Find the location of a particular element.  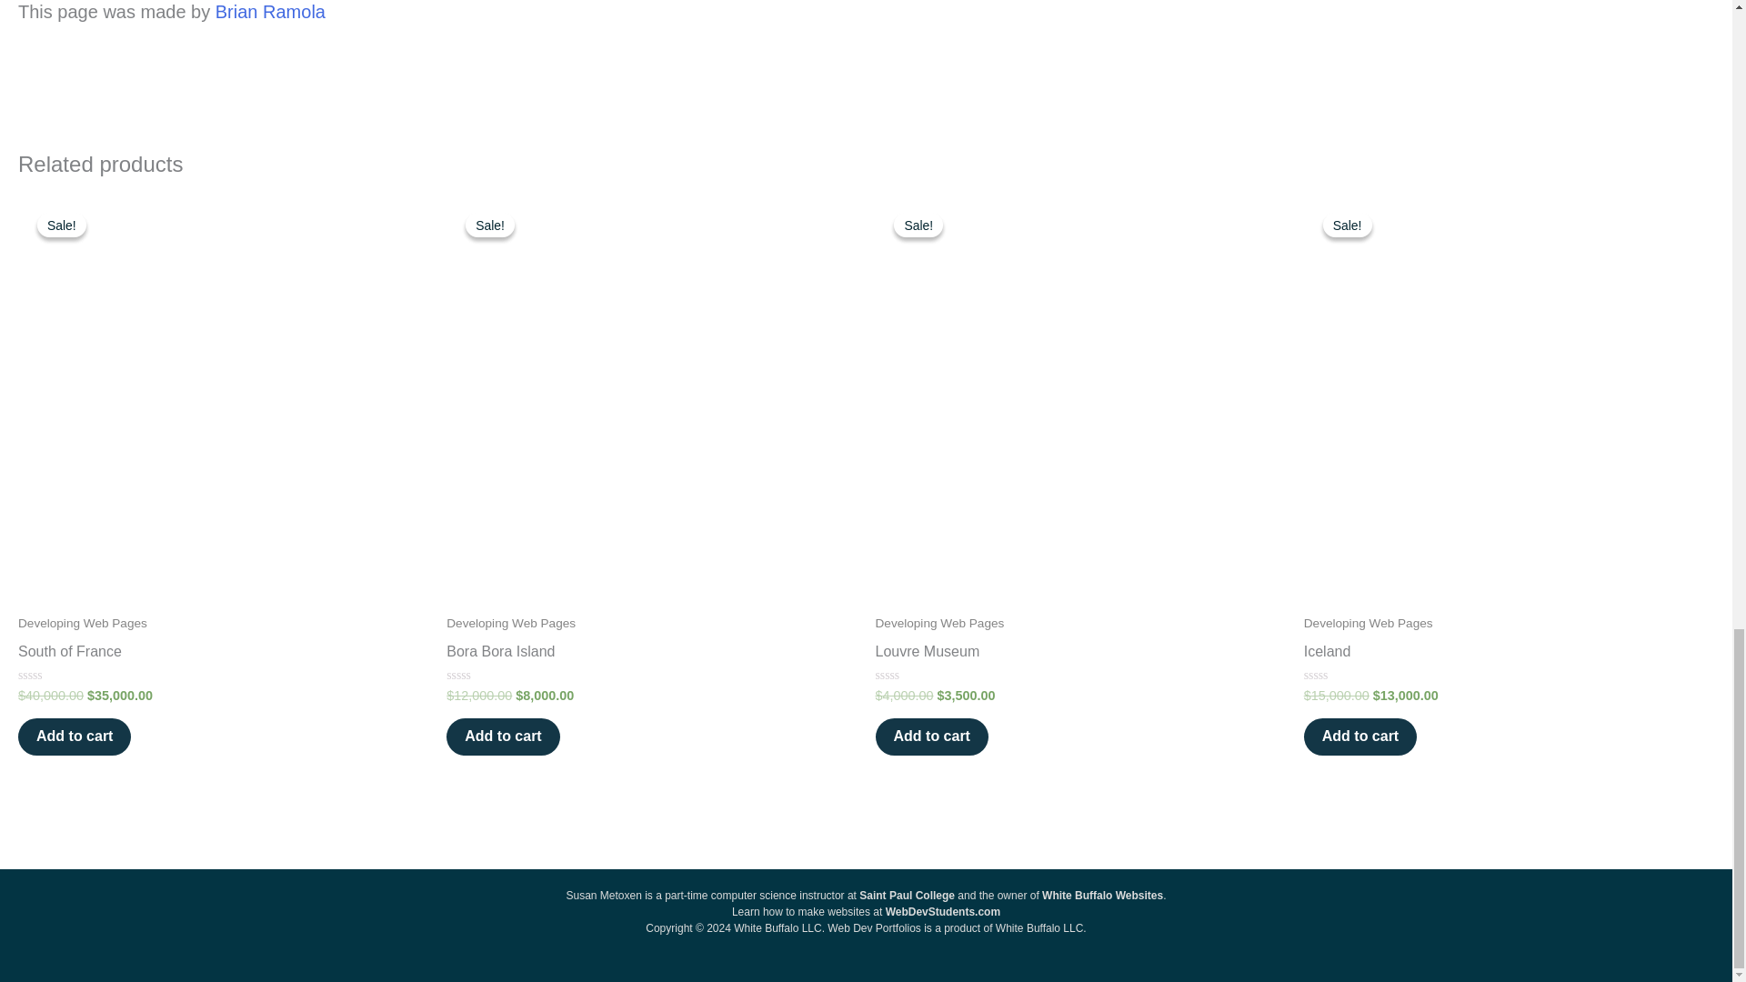

Add to cart is located at coordinates (1360, 736).